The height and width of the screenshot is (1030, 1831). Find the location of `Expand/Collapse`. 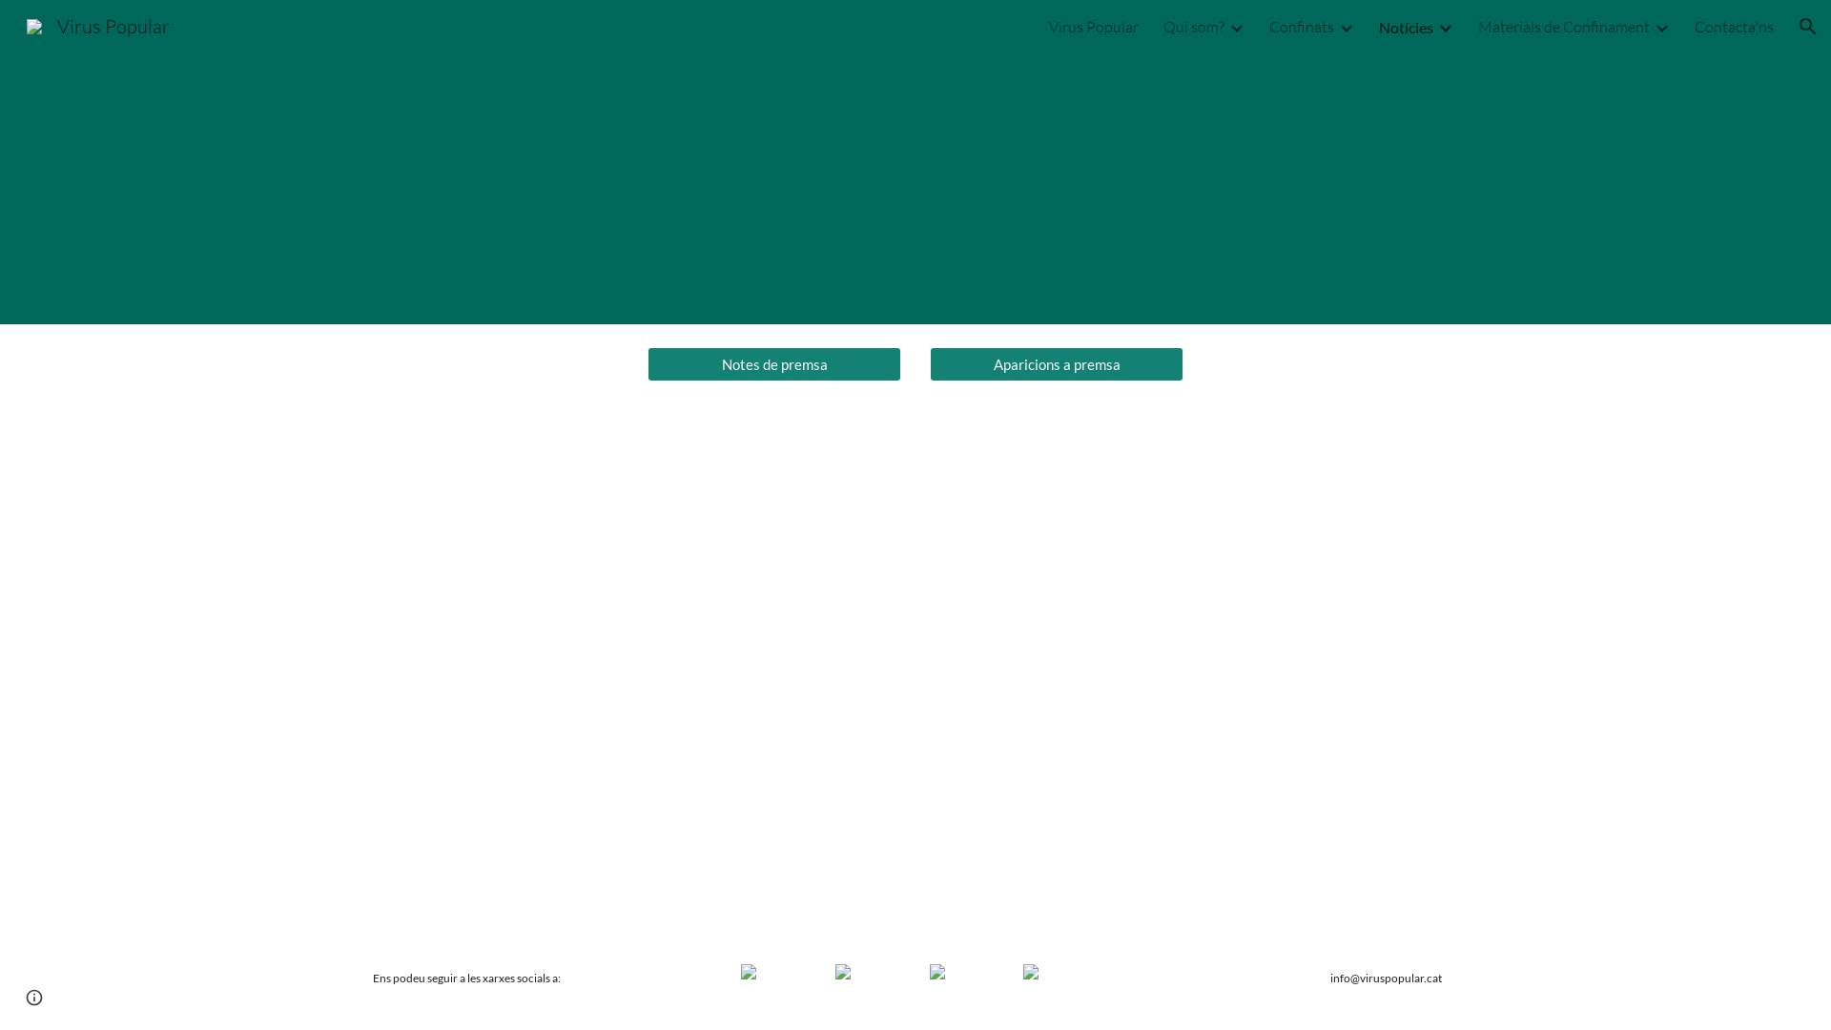

Expand/Collapse is located at coordinates (1236, 27).